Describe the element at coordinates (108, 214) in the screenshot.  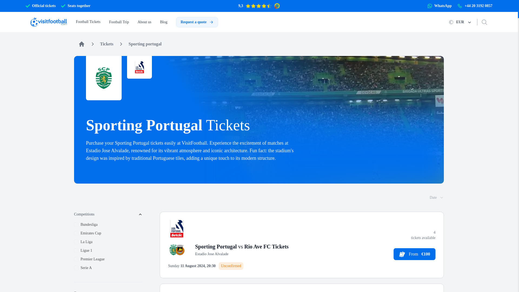
I see `Competitions` at that location.